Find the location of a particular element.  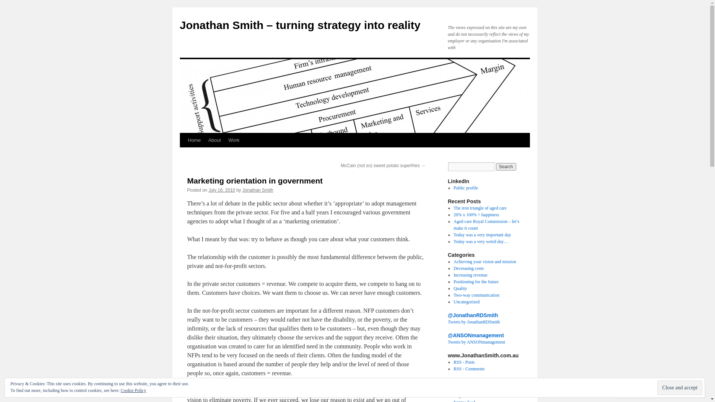

Work is located at coordinates (234, 140).